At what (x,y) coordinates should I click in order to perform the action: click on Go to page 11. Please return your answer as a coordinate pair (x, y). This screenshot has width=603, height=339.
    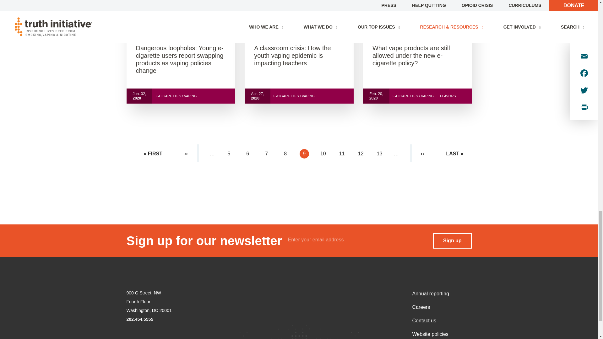
    Looking at the image, I should click on (342, 154).